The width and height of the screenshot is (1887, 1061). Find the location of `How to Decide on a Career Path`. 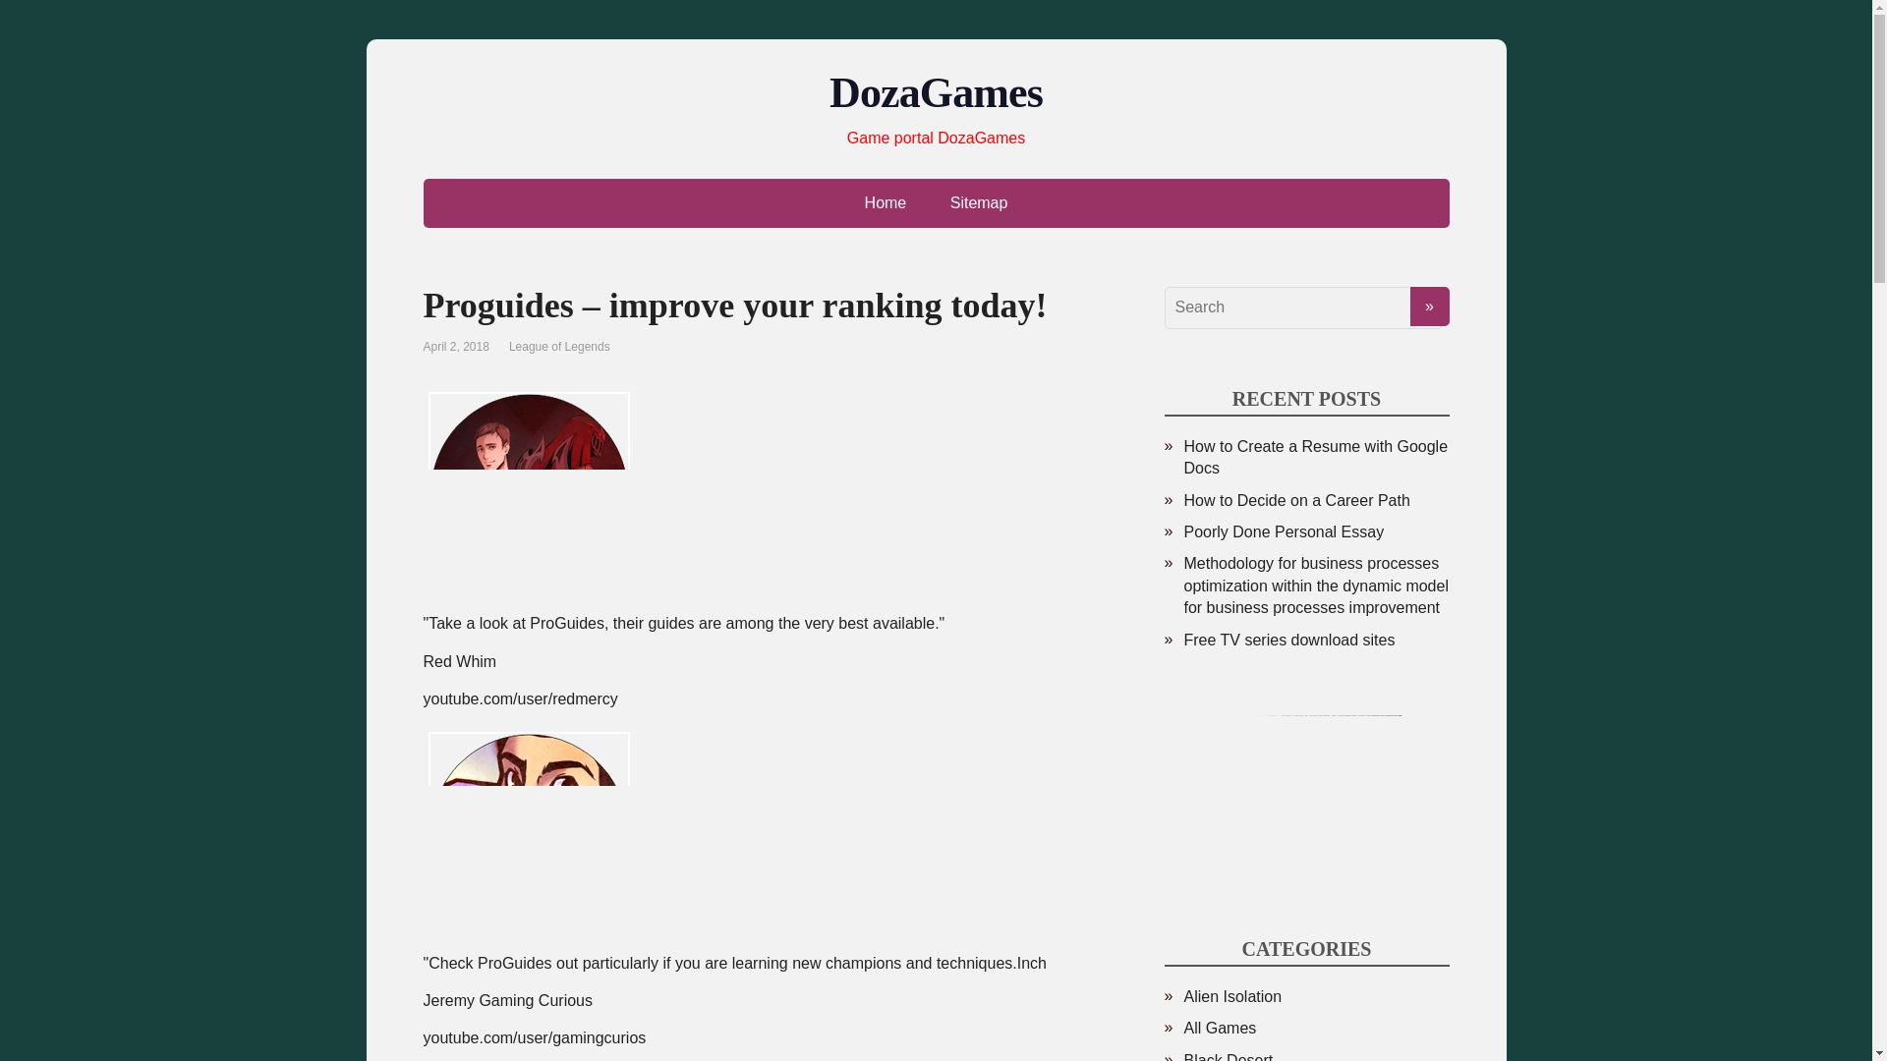

How to Decide on a Career Path is located at coordinates (1295, 501).